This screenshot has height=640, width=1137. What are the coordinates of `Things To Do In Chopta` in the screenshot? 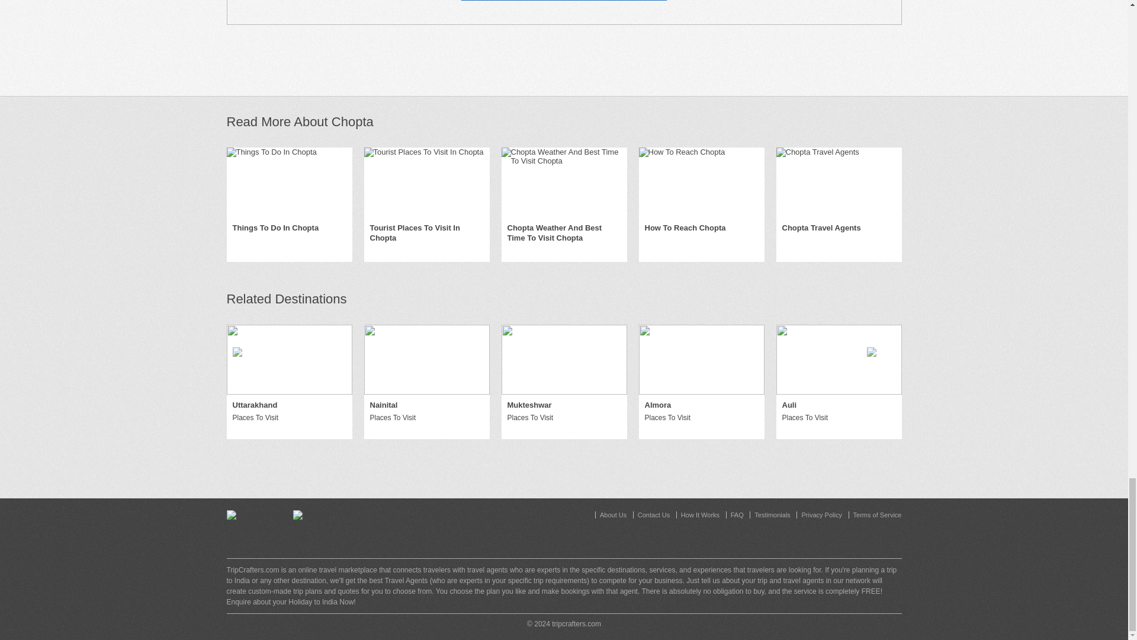 It's located at (275, 228).